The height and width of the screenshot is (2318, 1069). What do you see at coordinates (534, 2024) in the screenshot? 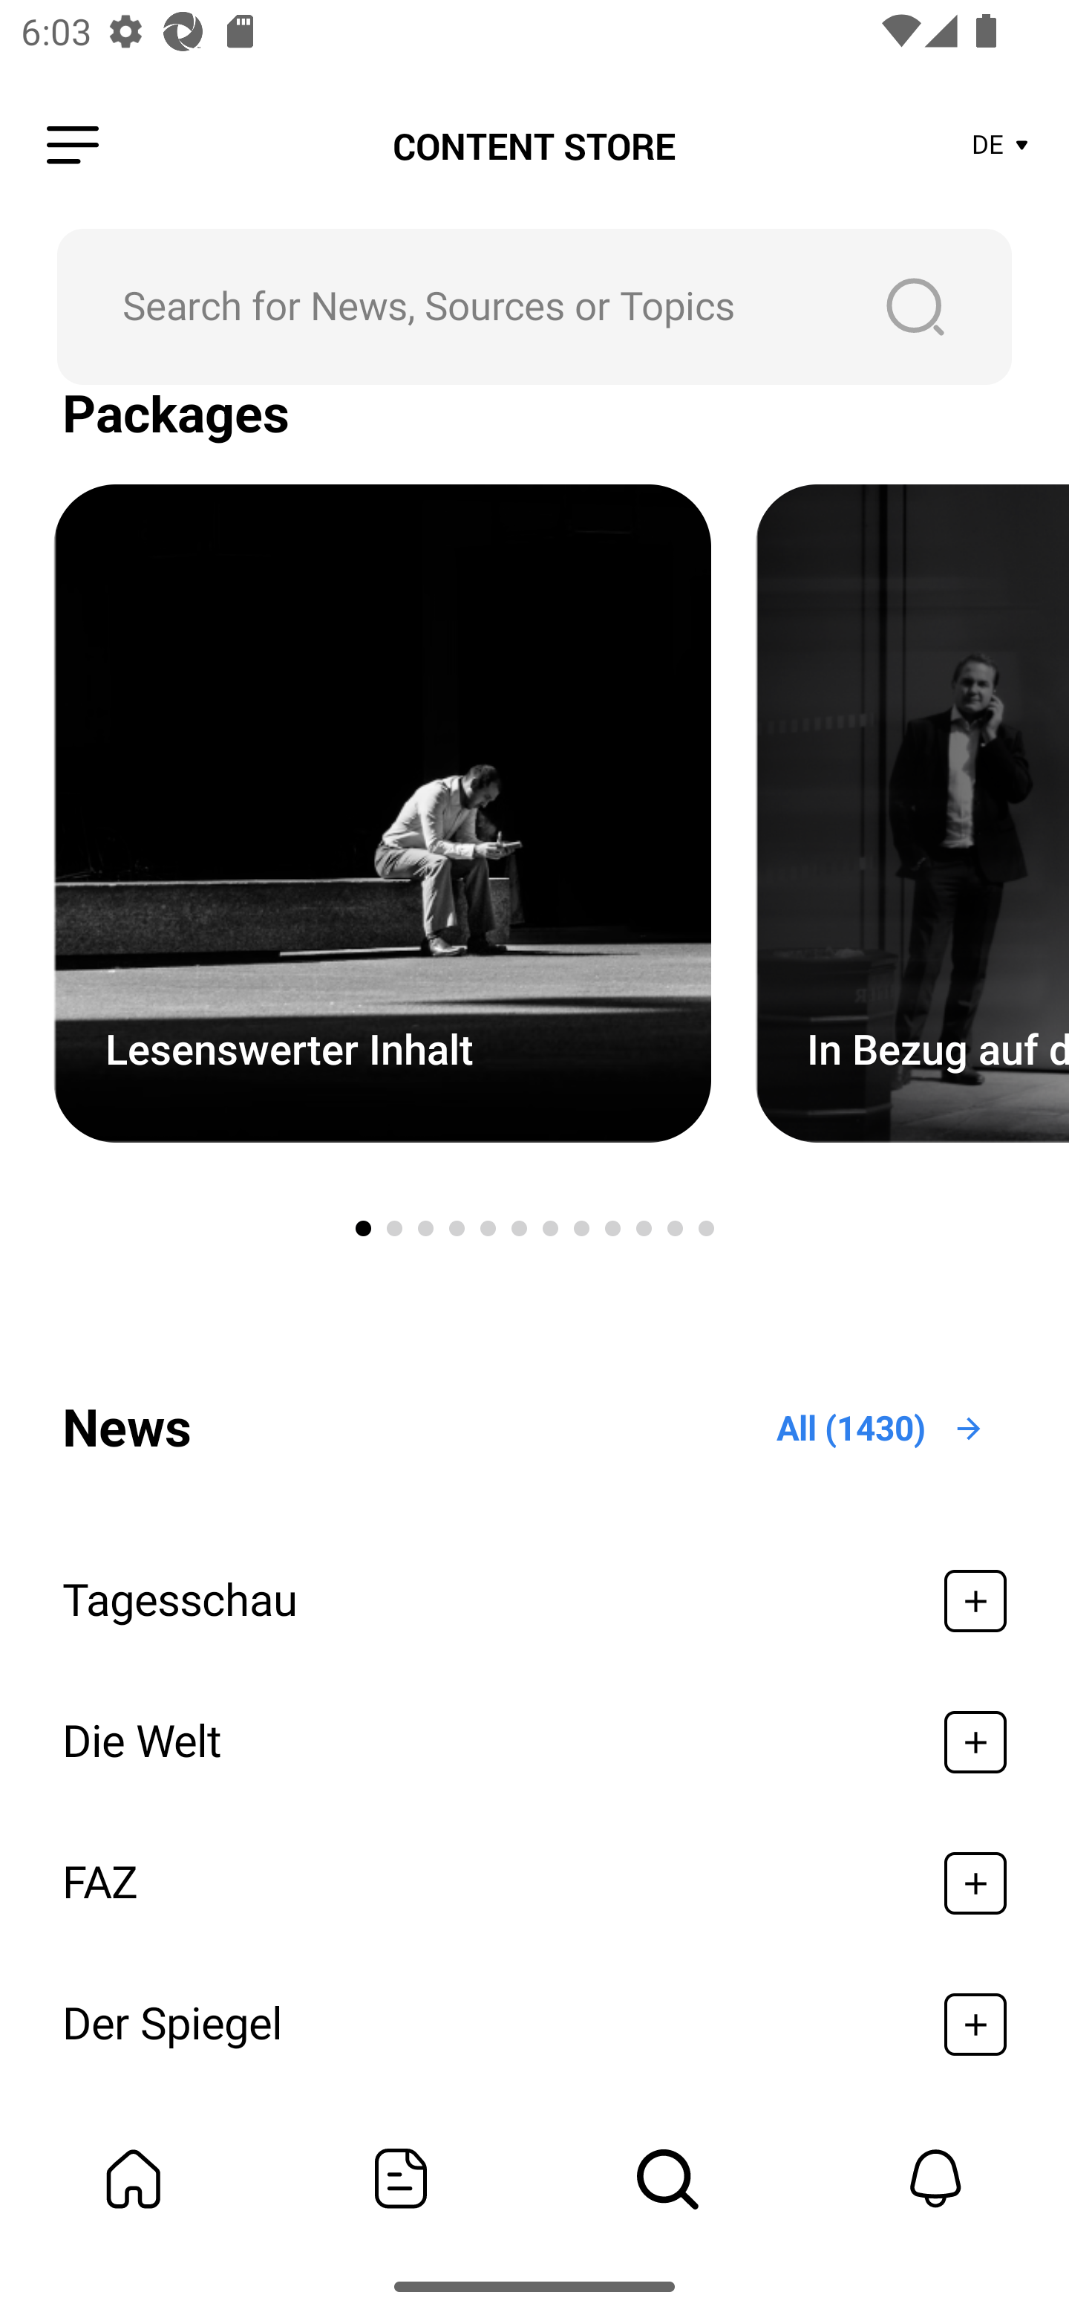
I see `Der Spiegel Add To My Bundle` at bounding box center [534, 2024].